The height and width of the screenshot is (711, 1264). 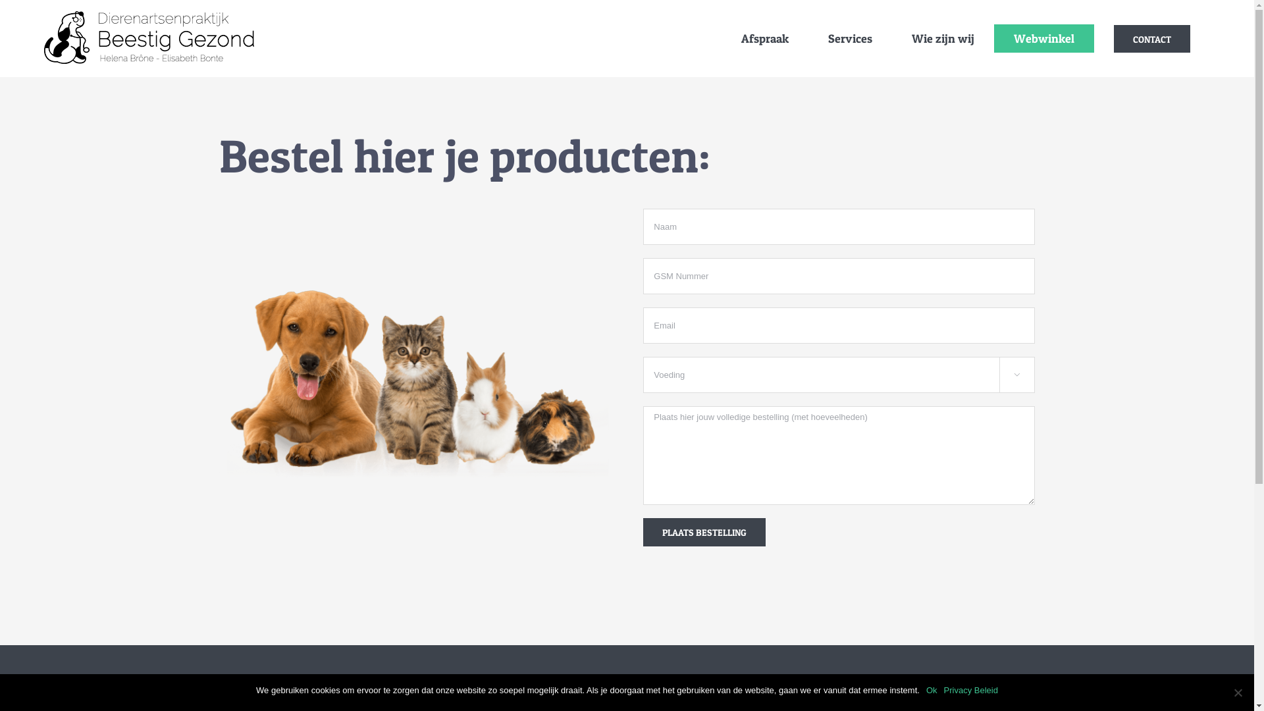 What do you see at coordinates (1044, 38) in the screenshot?
I see `Webwinkel` at bounding box center [1044, 38].